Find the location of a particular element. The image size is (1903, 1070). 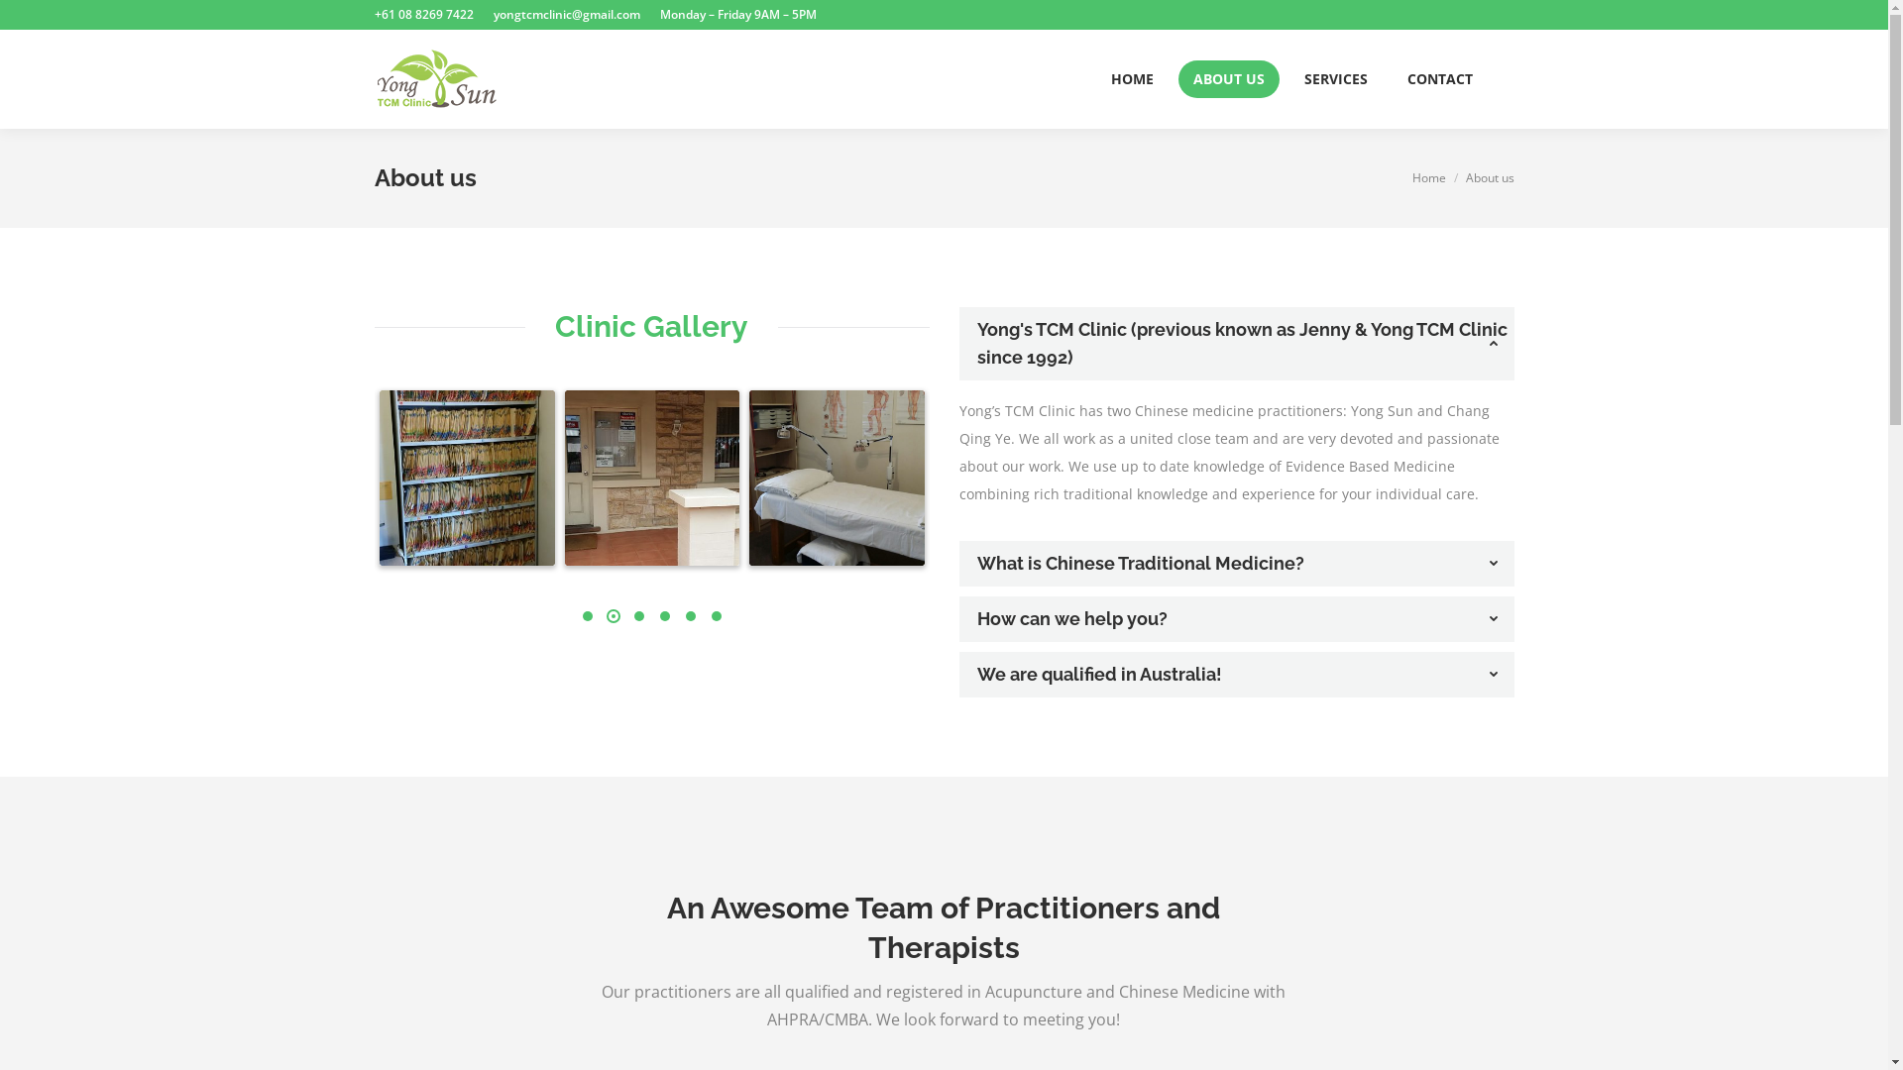

Front is located at coordinates (652, 478).